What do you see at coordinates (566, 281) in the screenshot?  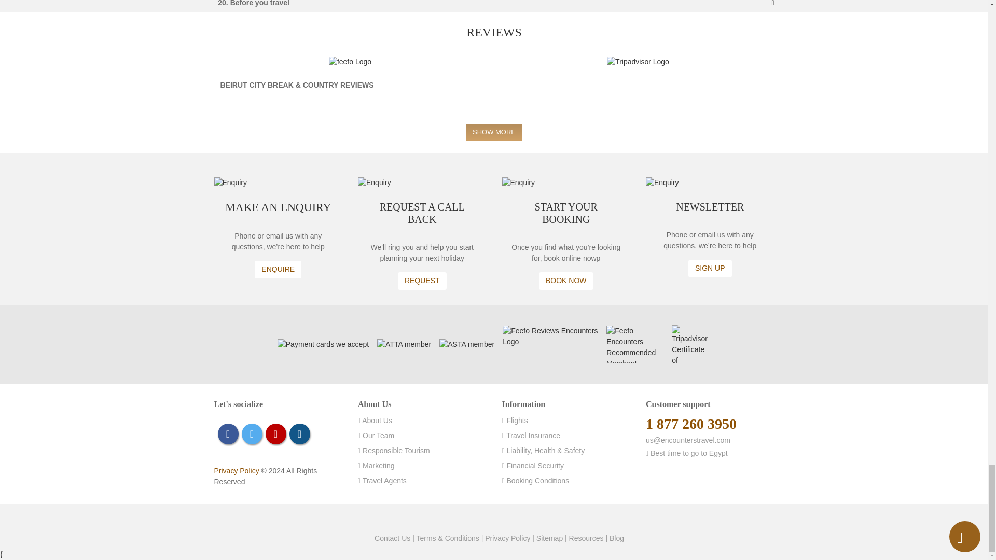 I see `Start your booking` at bounding box center [566, 281].